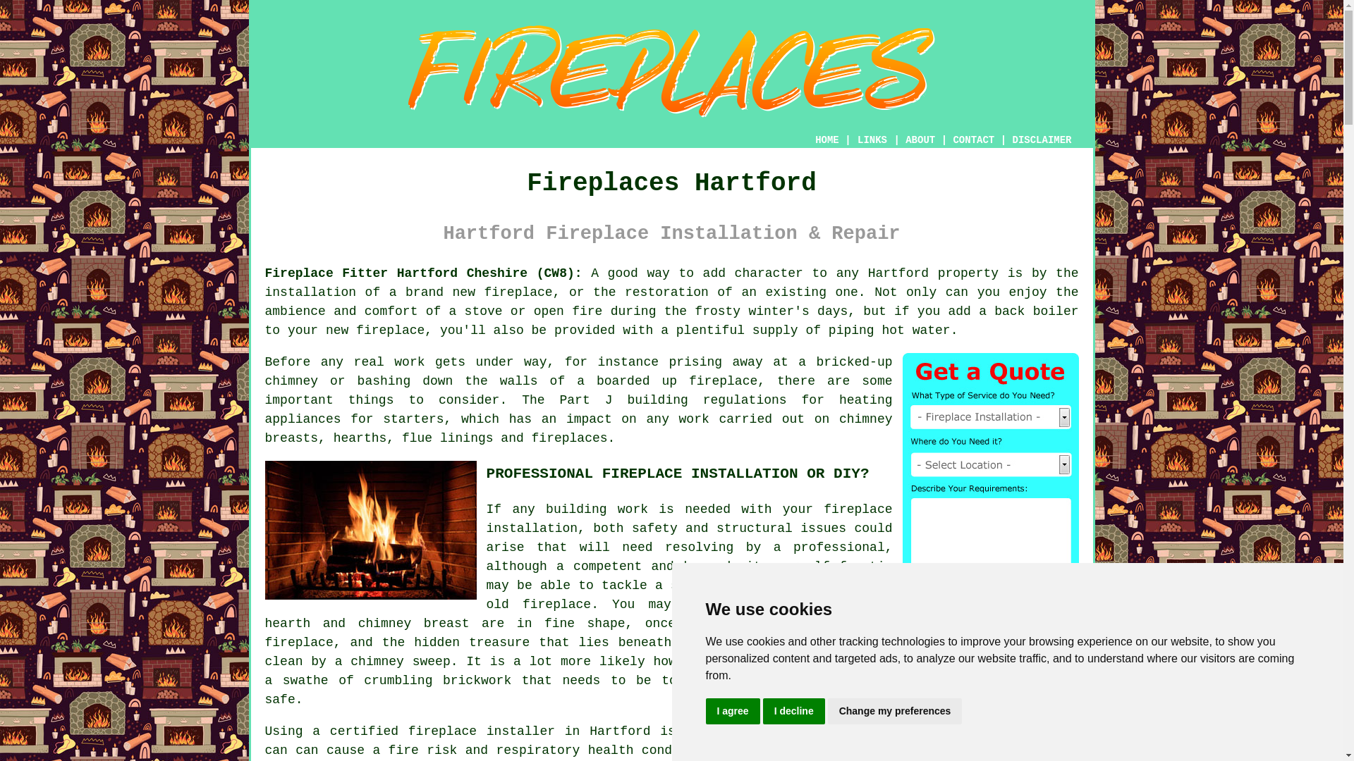  What do you see at coordinates (371, 530) in the screenshot?
I see `Open Fireplaces Hartford` at bounding box center [371, 530].